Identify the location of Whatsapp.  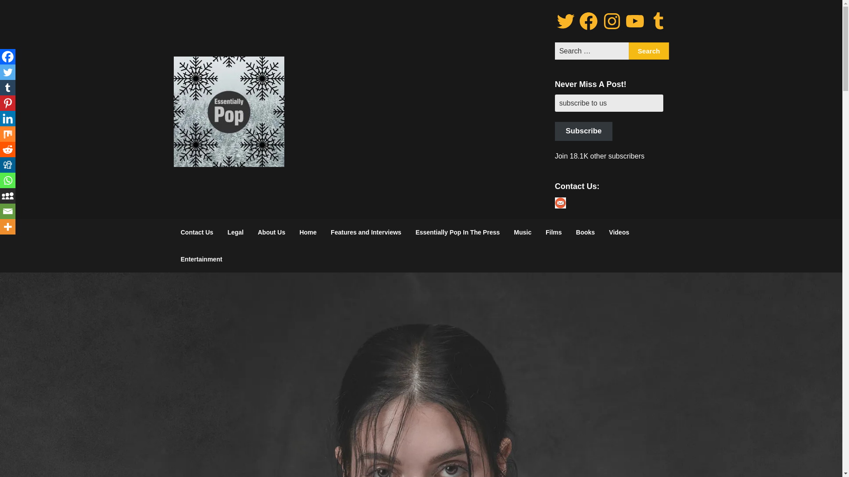
(8, 180).